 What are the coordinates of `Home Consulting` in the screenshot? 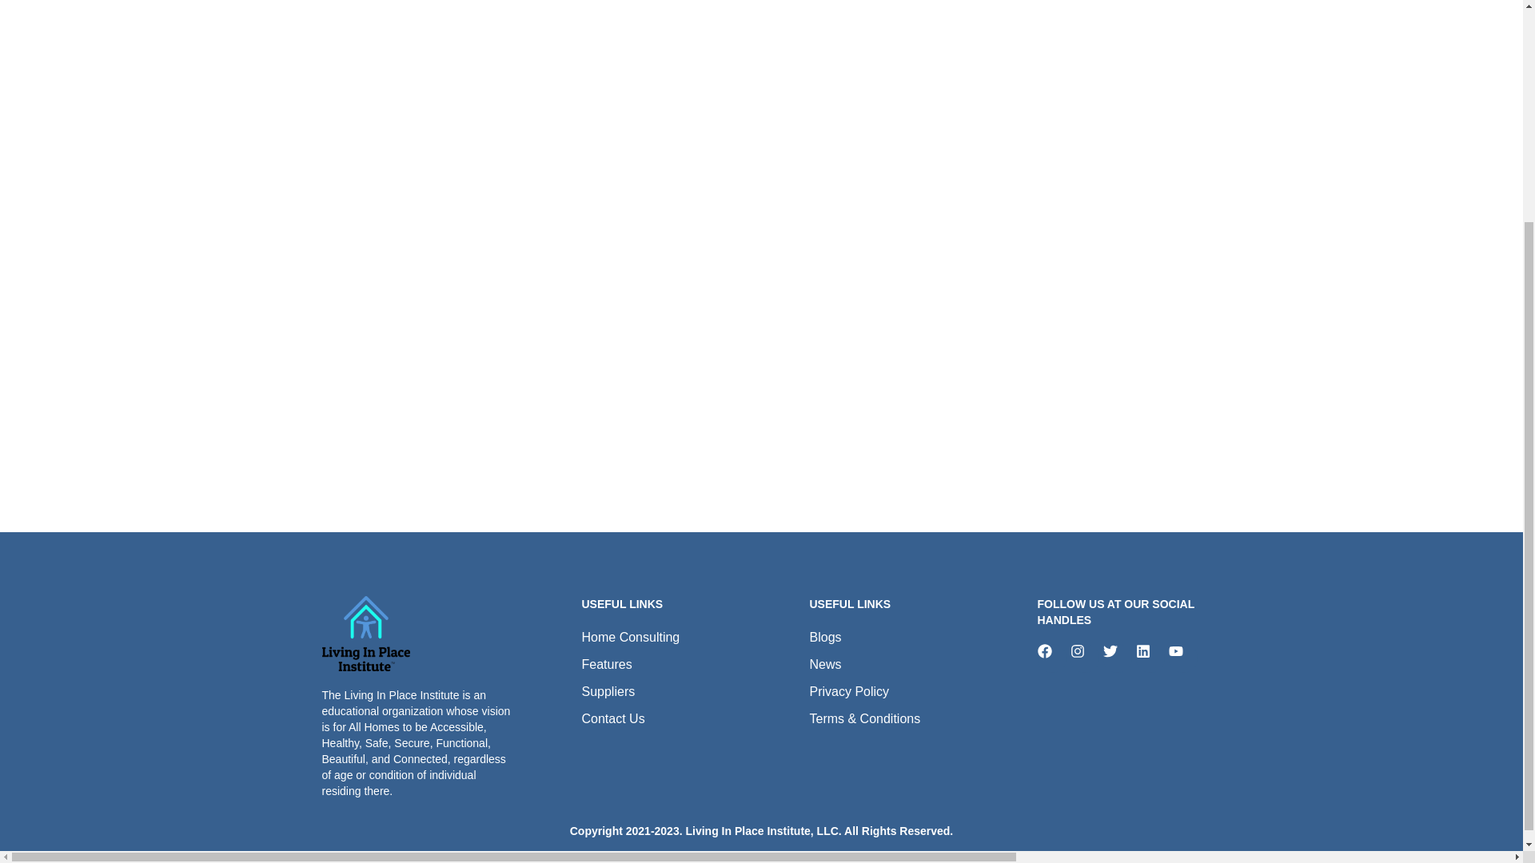 It's located at (664, 638).